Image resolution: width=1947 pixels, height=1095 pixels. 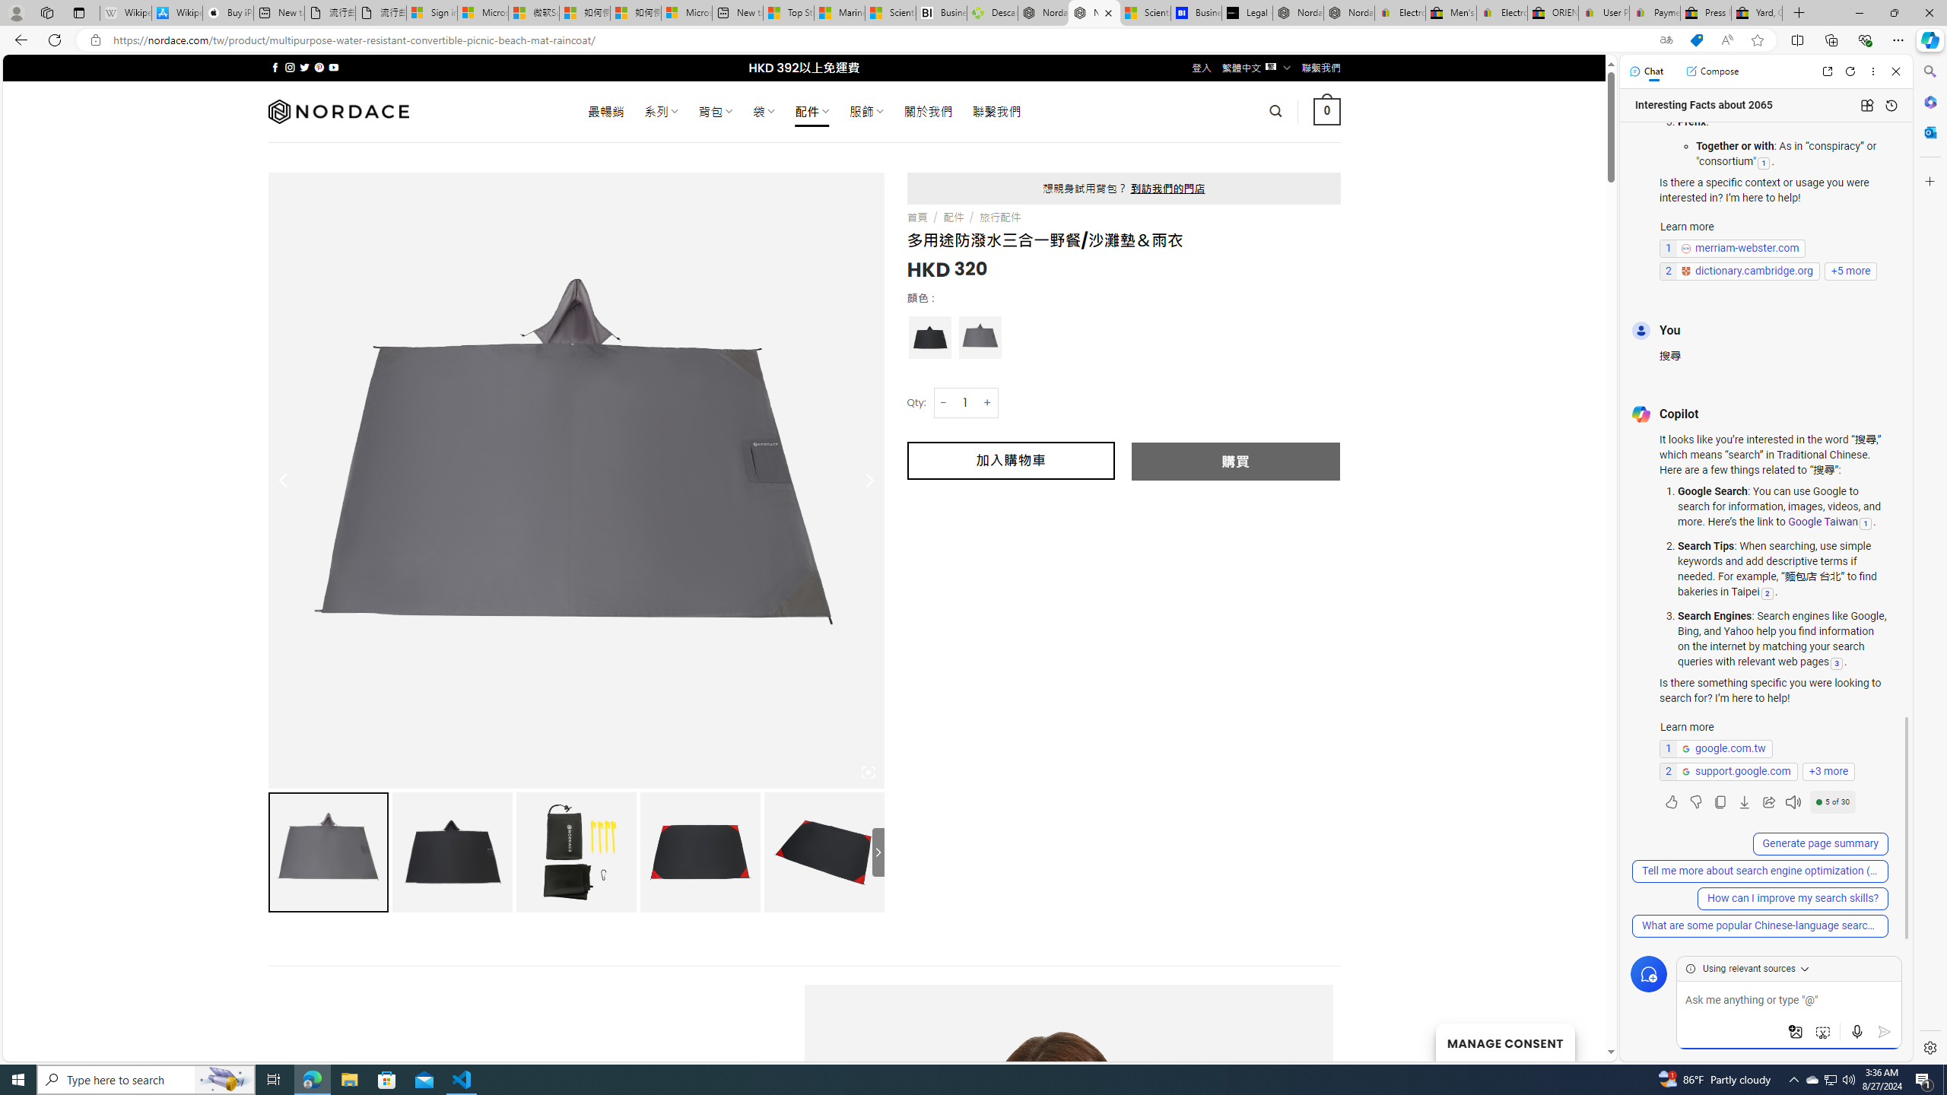 What do you see at coordinates (125, 13) in the screenshot?
I see `Wikipedia - Sleeping` at bounding box center [125, 13].